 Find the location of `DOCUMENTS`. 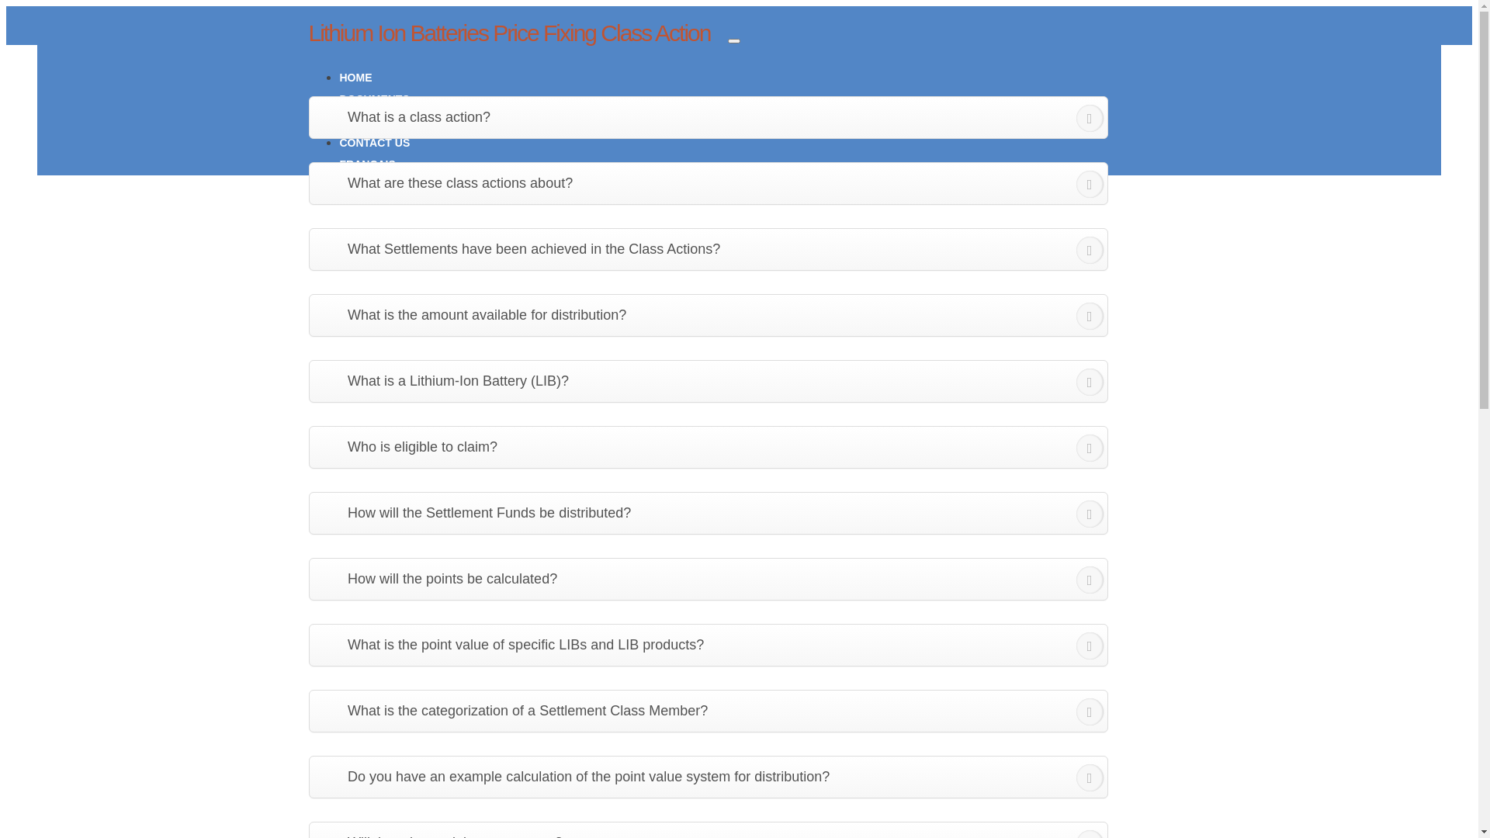

DOCUMENTS is located at coordinates (375, 99).